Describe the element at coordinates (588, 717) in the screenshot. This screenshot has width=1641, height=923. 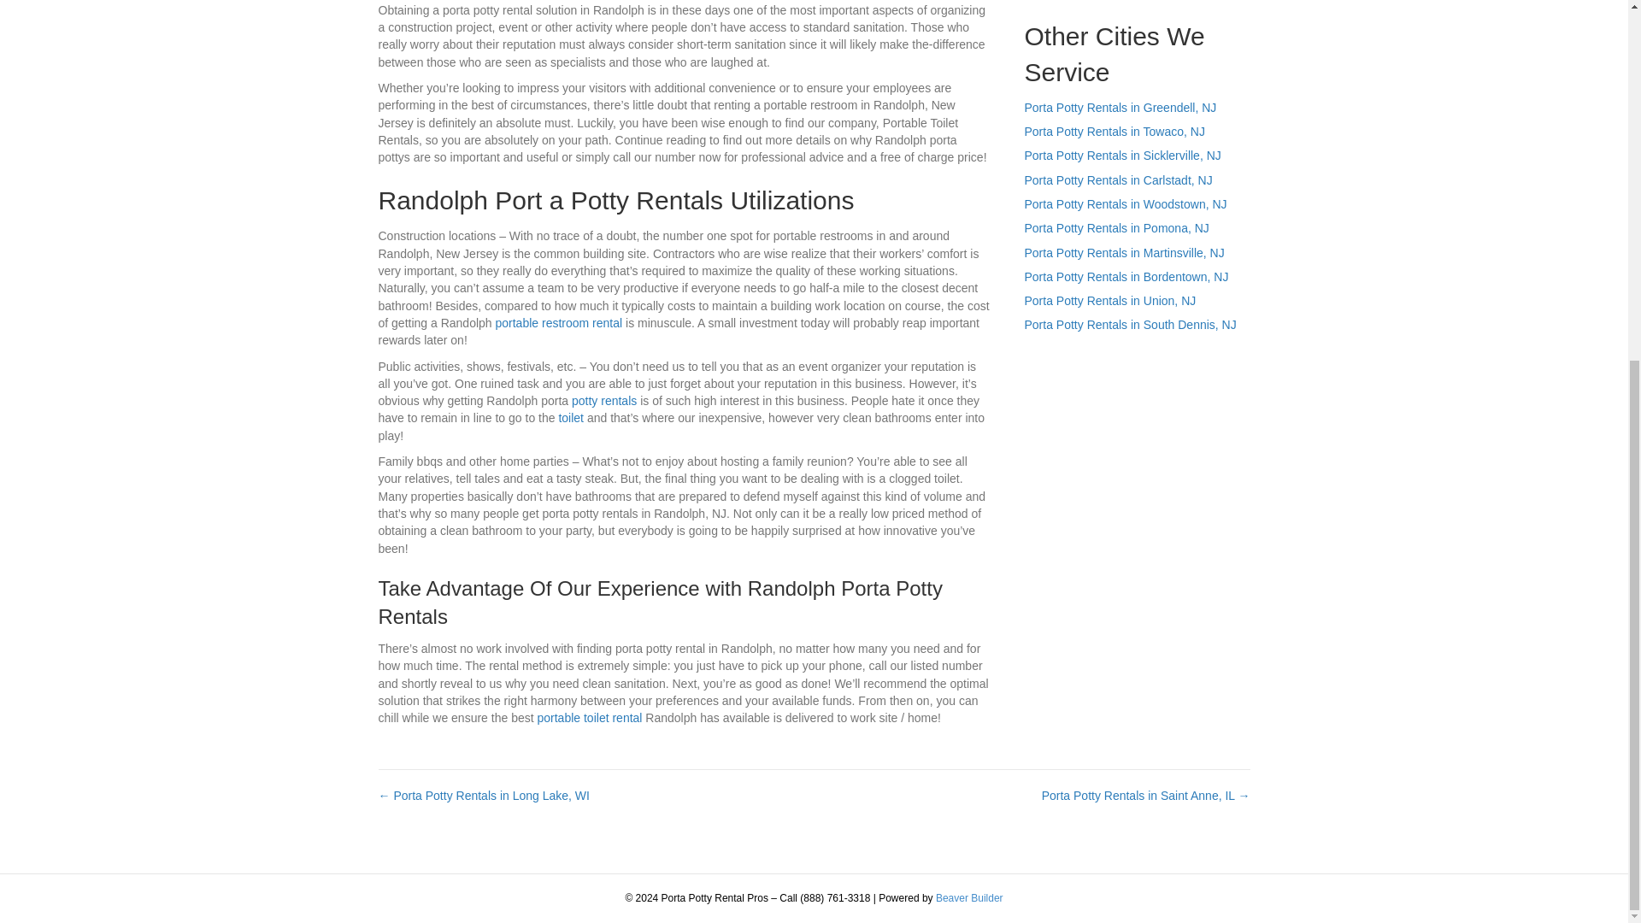
I see `portable toilet rental` at that location.